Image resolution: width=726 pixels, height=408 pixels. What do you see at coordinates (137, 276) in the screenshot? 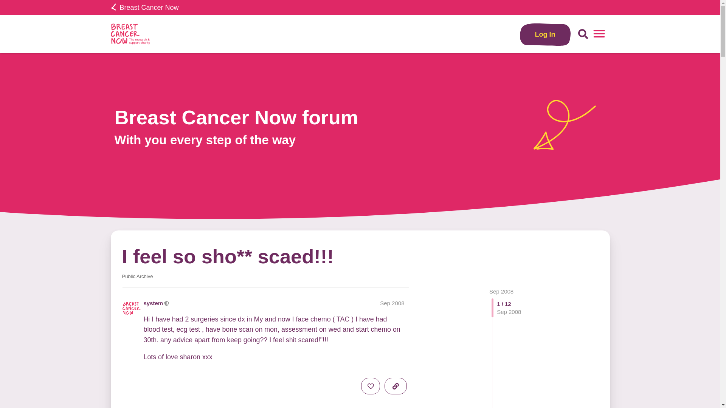
I see `Public Archive` at bounding box center [137, 276].